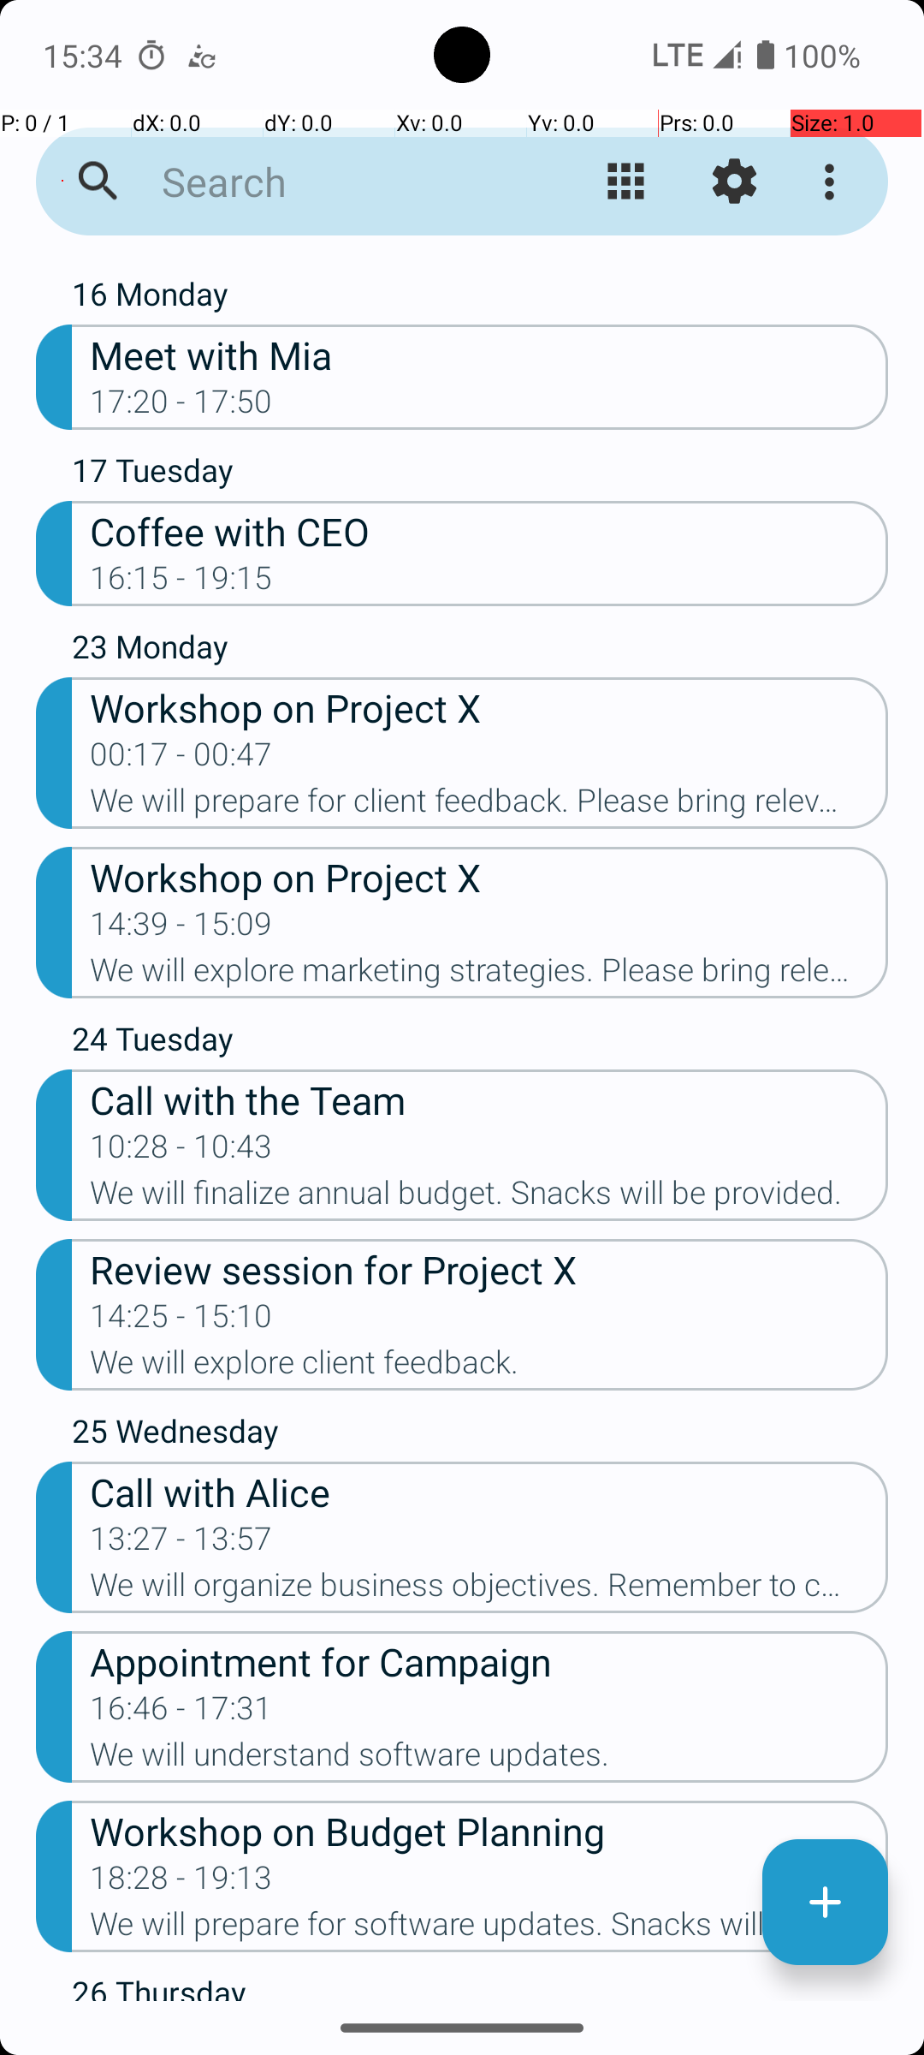 The width and height of the screenshot is (924, 2055). What do you see at coordinates (489, 1590) in the screenshot?
I see `We will organize business objectives. Remember to confirm attendance.` at bounding box center [489, 1590].